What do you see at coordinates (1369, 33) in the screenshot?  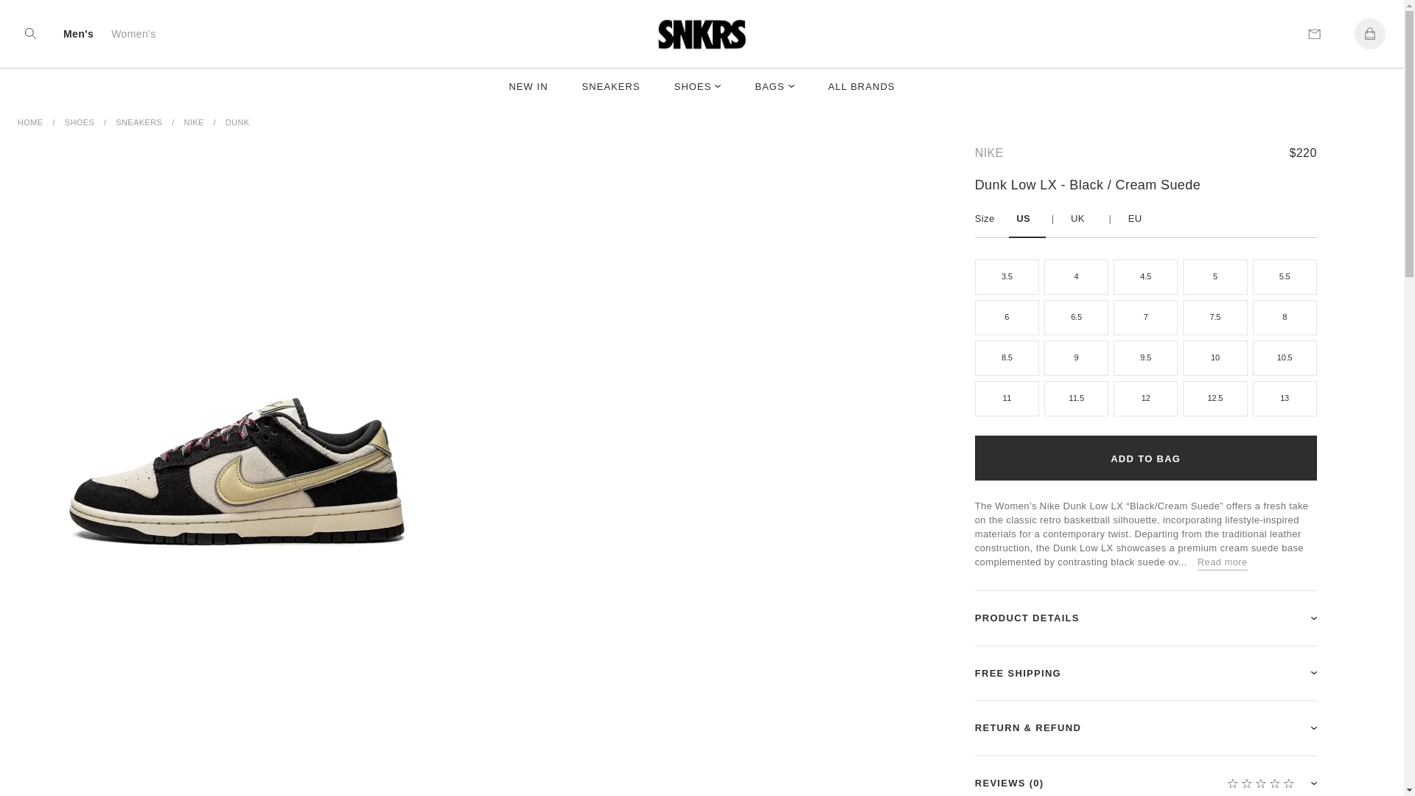 I see `Bag` at bounding box center [1369, 33].